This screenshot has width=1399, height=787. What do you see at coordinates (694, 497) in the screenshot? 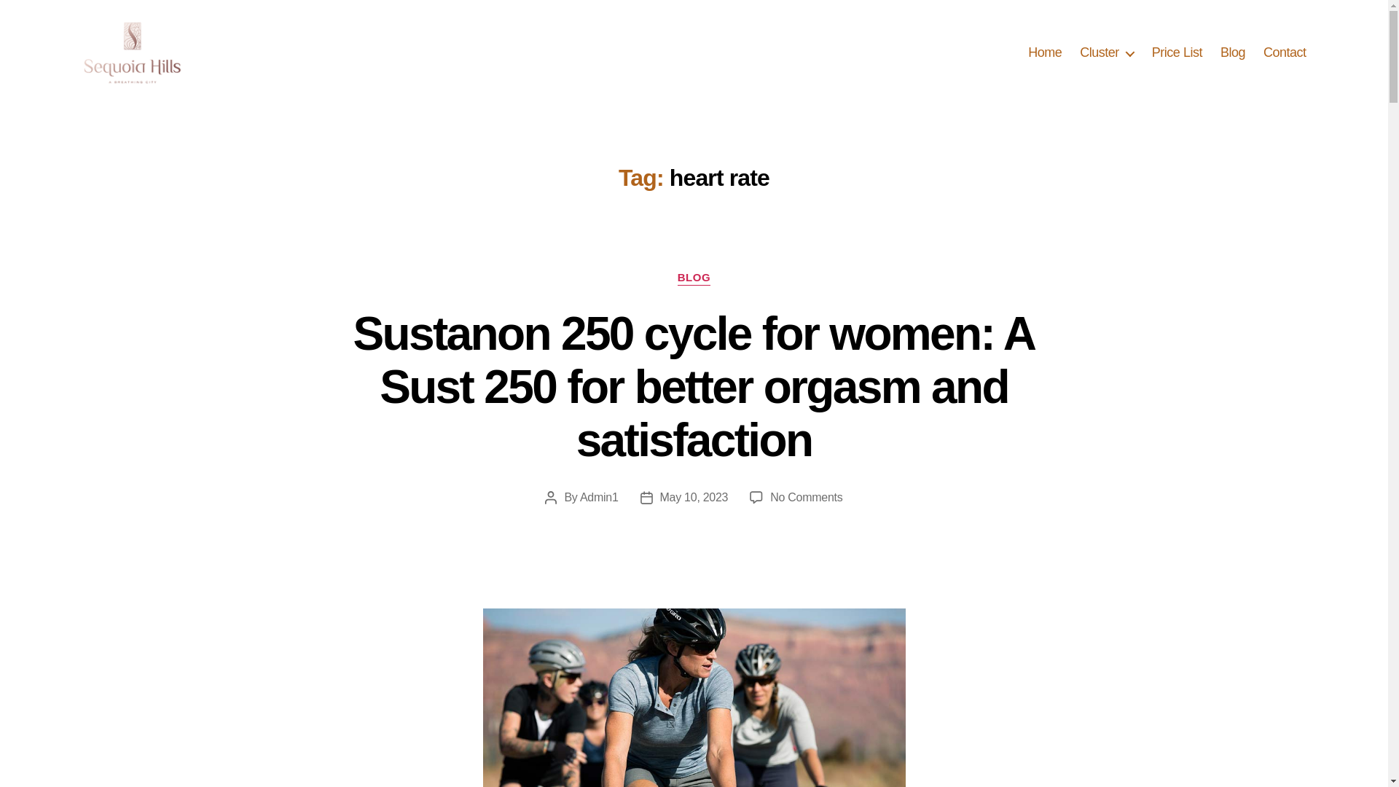
I see `May 10, 2023` at bounding box center [694, 497].